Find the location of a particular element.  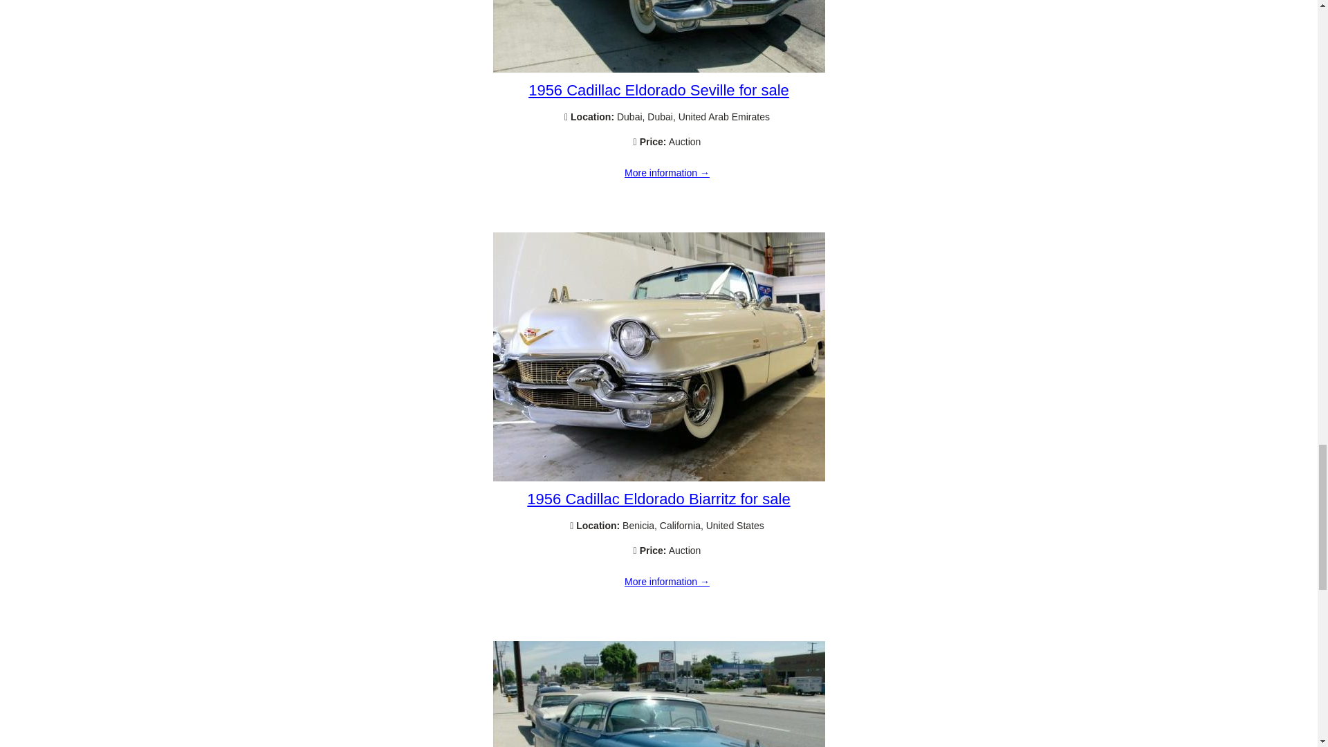

1956 Cadillac Eldorado Biarritz for sale is located at coordinates (667, 582).